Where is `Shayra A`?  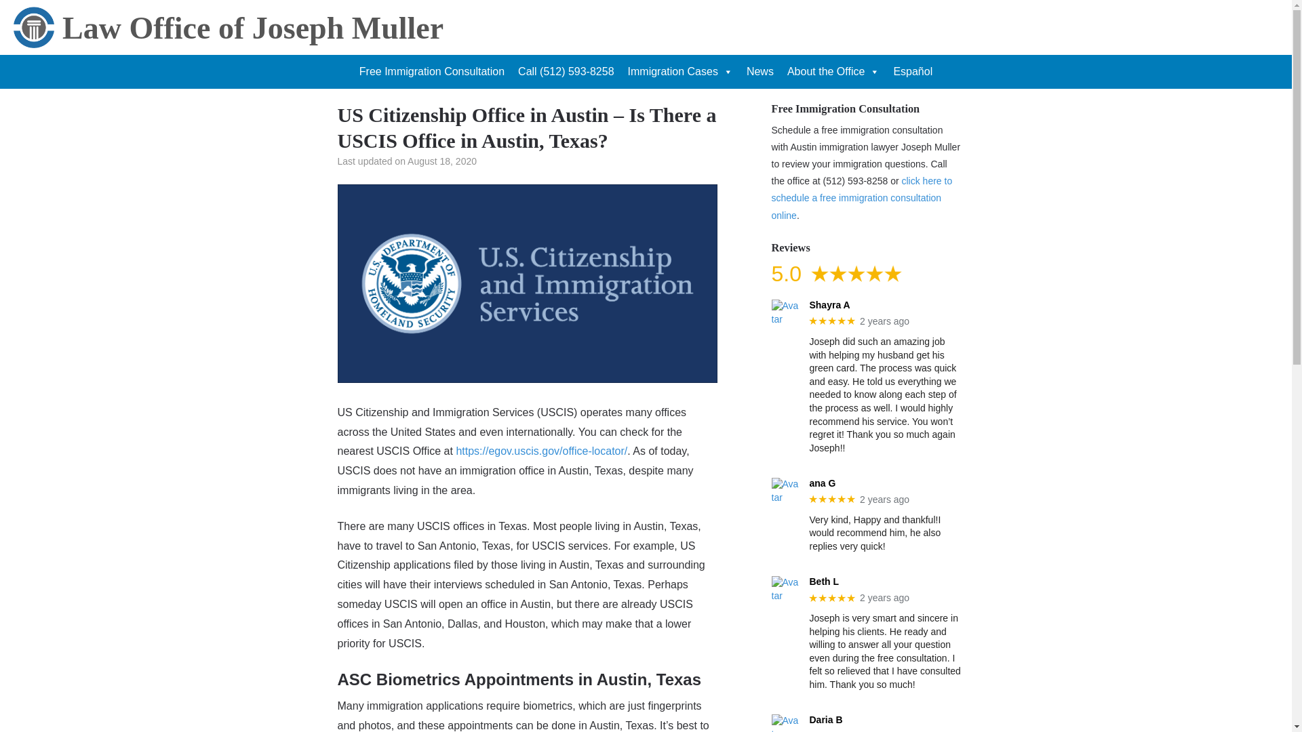
Shayra A is located at coordinates (884, 305).